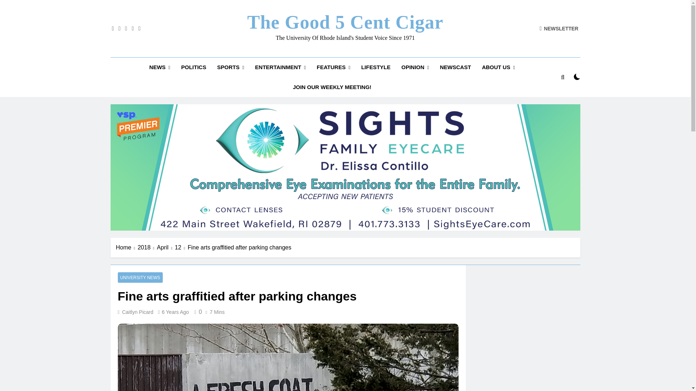  What do you see at coordinates (559, 28) in the screenshot?
I see `NEWSLETTER` at bounding box center [559, 28].